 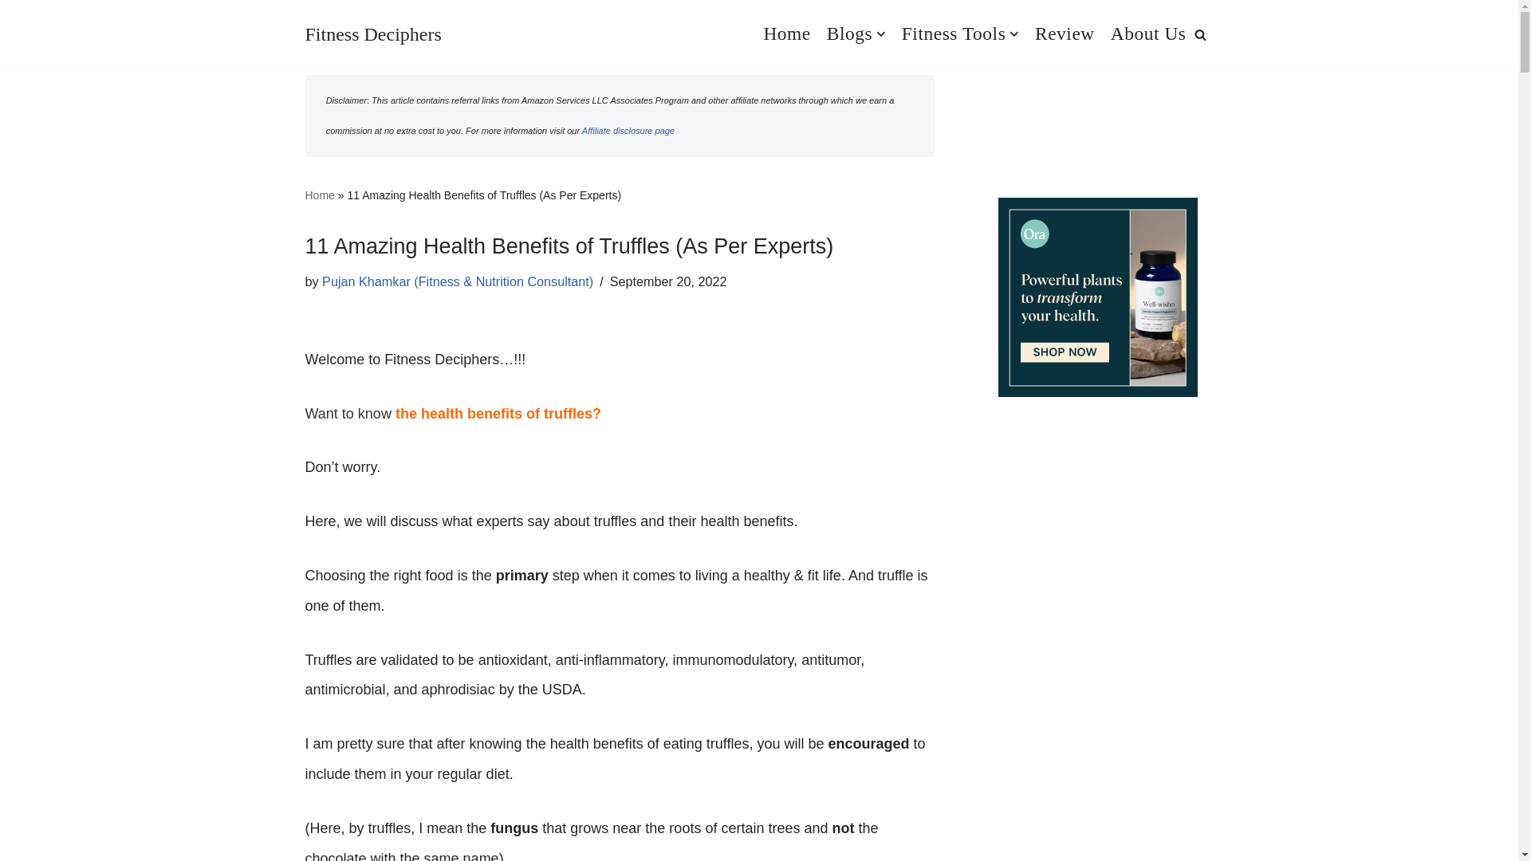 What do you see at coordinates (628, 130) in the screenshot?
I see `Affiliate disclosure page` at bounding box center [628, 130].